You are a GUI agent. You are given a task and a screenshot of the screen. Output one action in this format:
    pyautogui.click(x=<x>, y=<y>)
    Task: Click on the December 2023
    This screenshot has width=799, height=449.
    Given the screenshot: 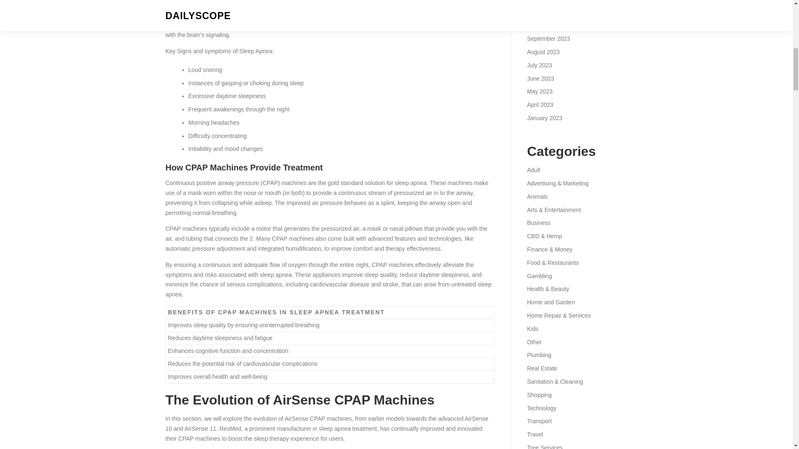 What is the action you would take?
    pyautogui.click(x=547, y=1)
    